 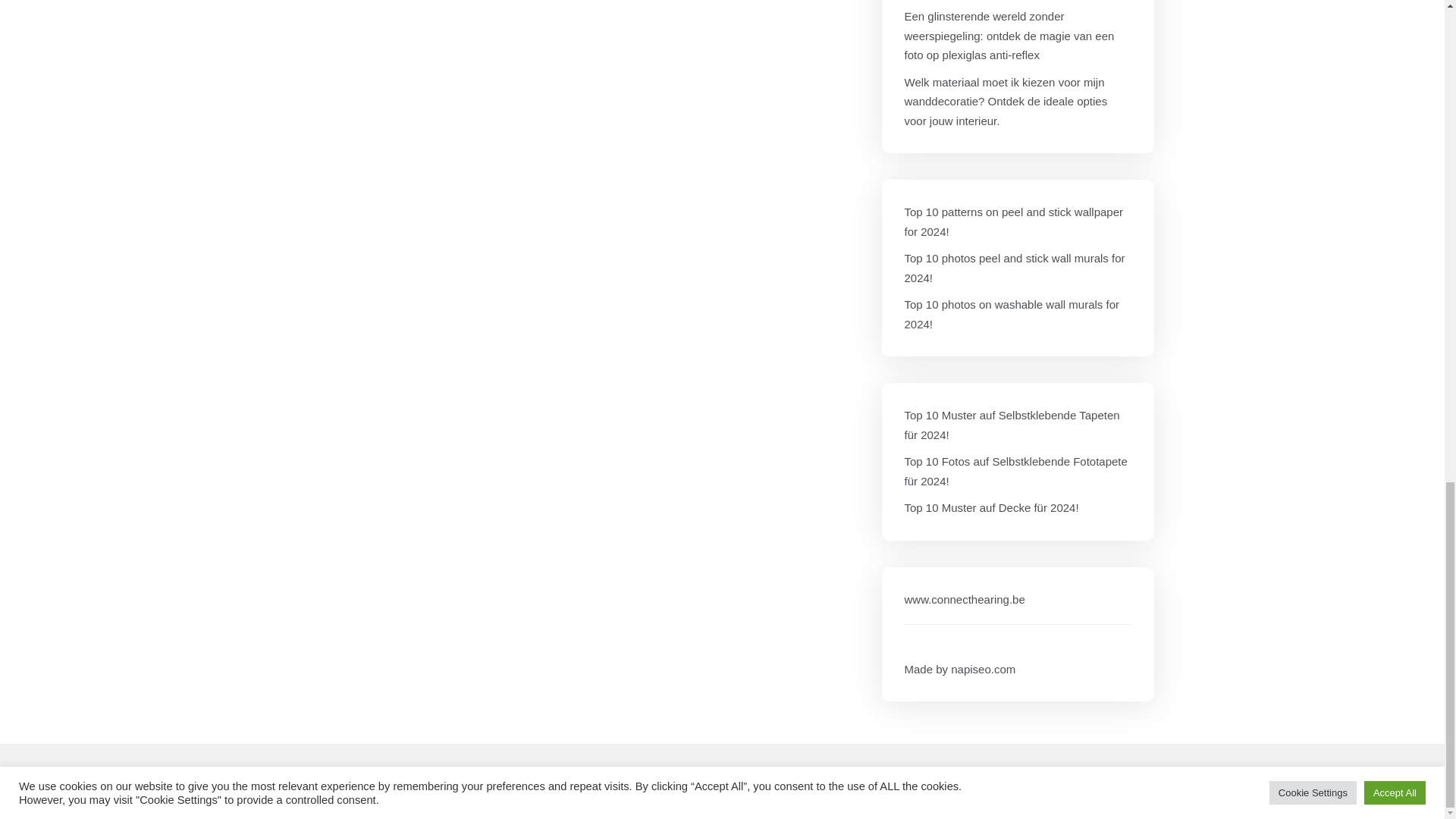 I want to click on napiseo.com, so click(x=983, y=669).